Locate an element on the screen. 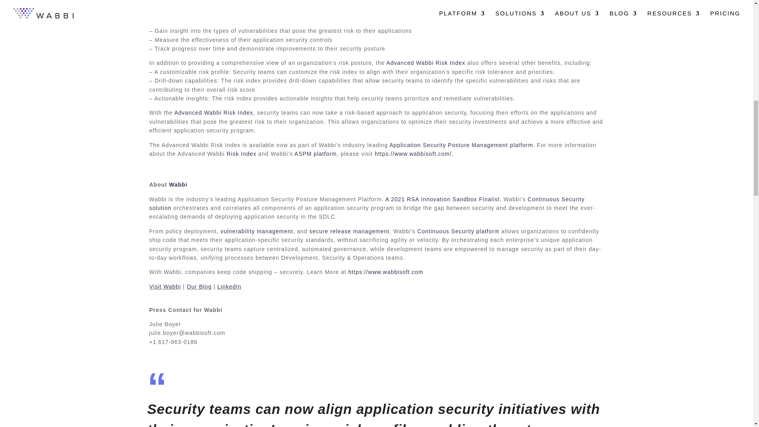  Advanced Wabbi Risk Index is located at coordinates (214, 112).